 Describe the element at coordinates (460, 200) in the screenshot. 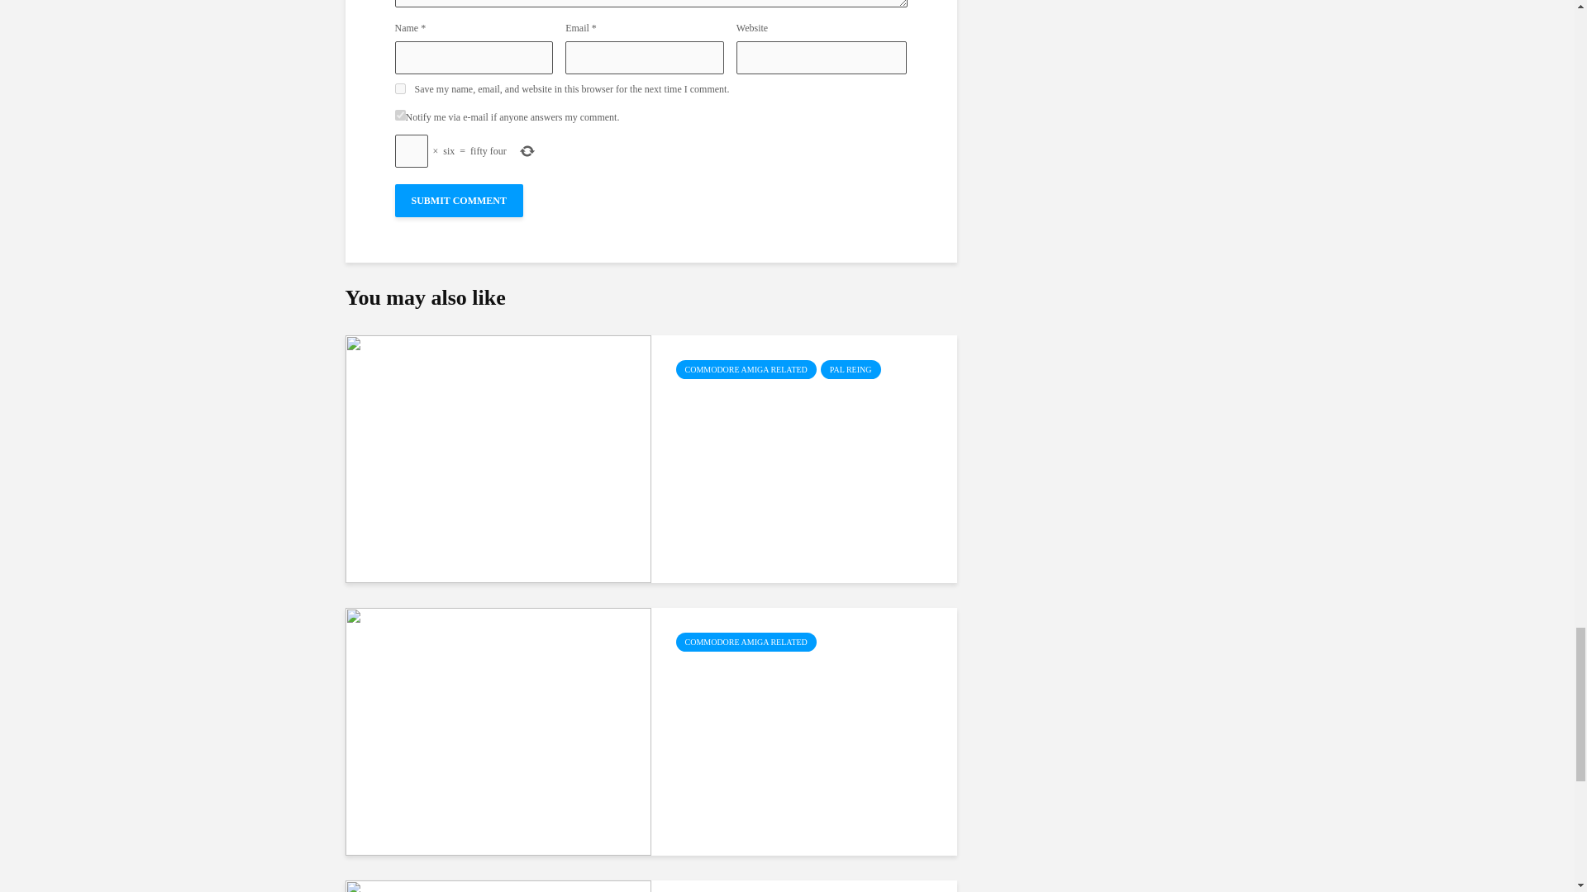

I see `Submit Comment` at that location.